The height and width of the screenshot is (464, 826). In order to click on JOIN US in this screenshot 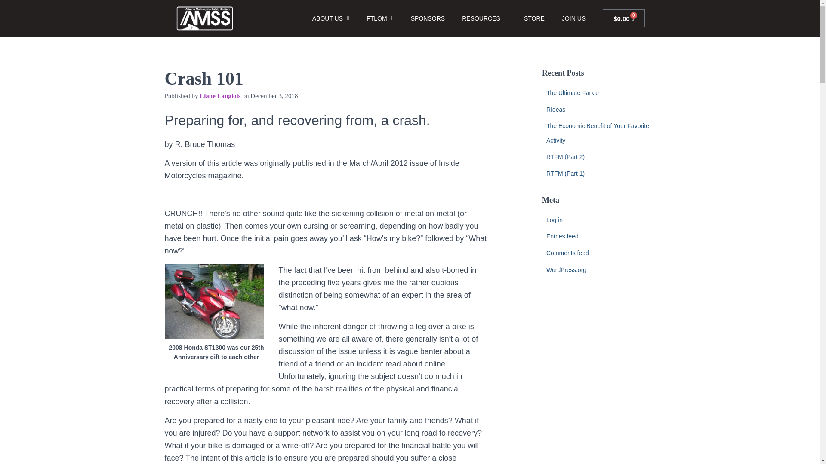, I will do `click(573, 18)`.